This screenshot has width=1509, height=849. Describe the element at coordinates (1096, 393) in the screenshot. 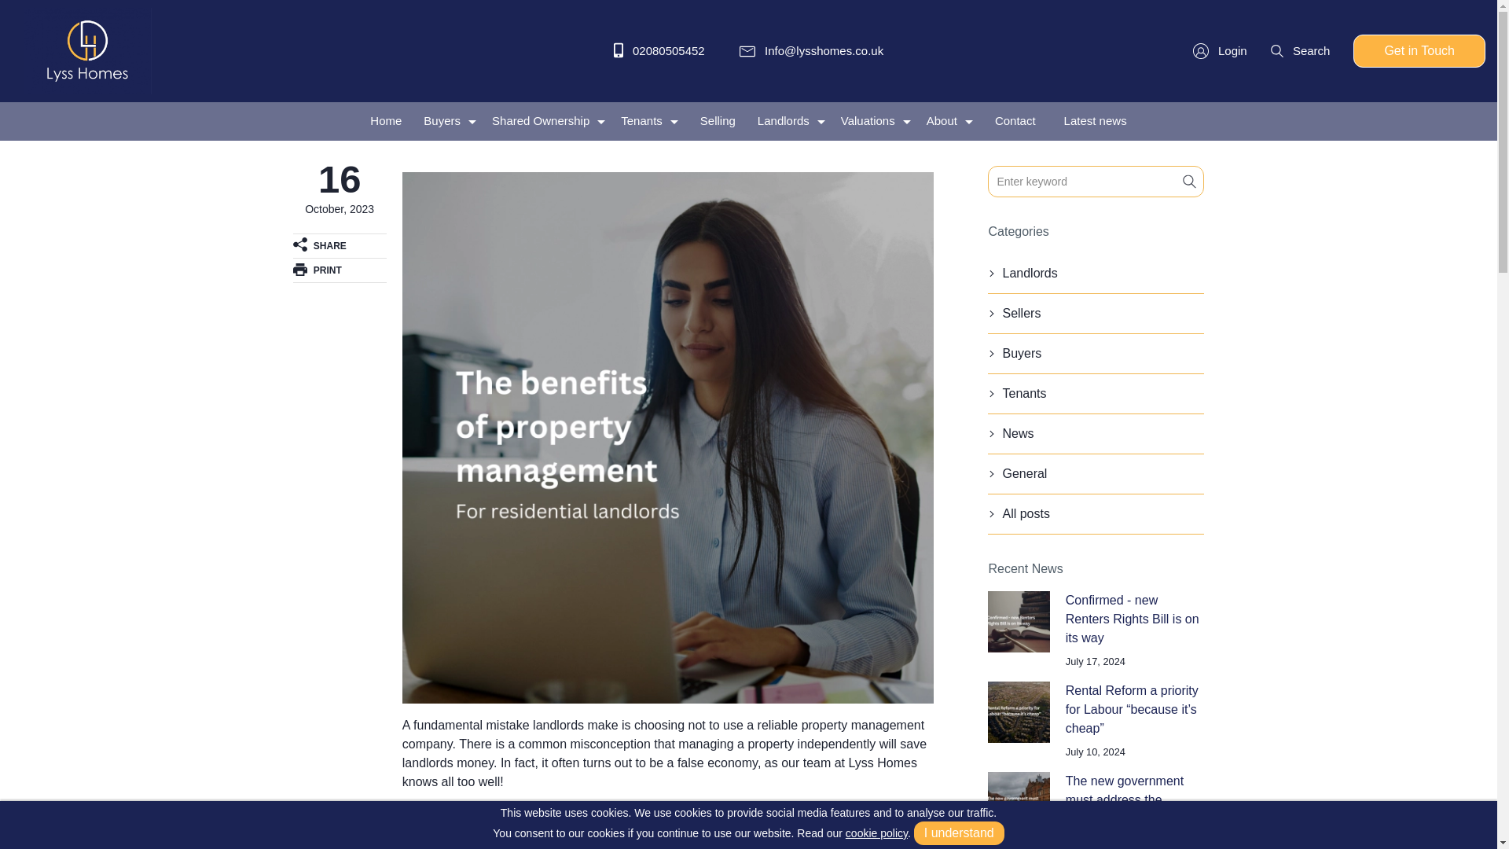

I see `Tenants` at that location.